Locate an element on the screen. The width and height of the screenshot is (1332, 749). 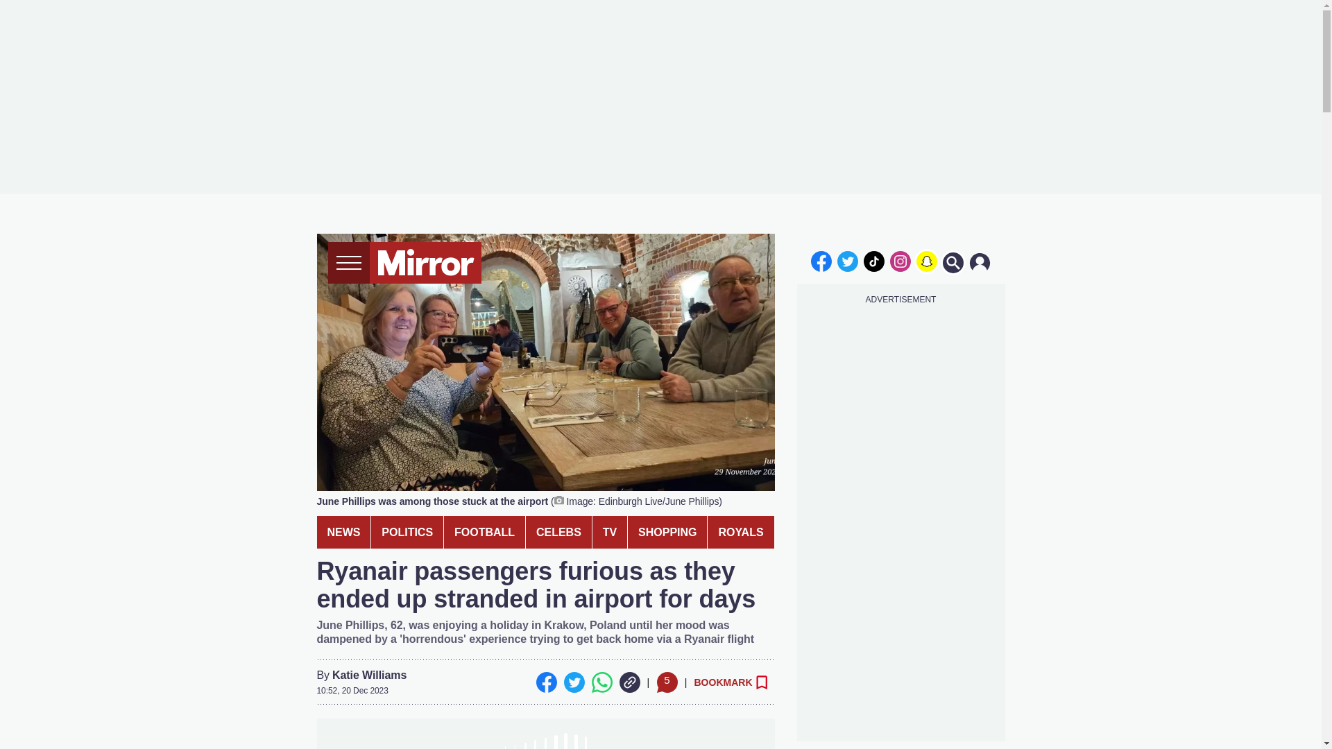
NEWS is located at coordinates (343, 532).